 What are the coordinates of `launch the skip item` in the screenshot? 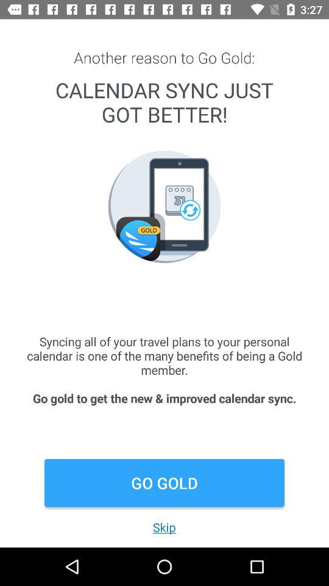 It's located at (164, 527).